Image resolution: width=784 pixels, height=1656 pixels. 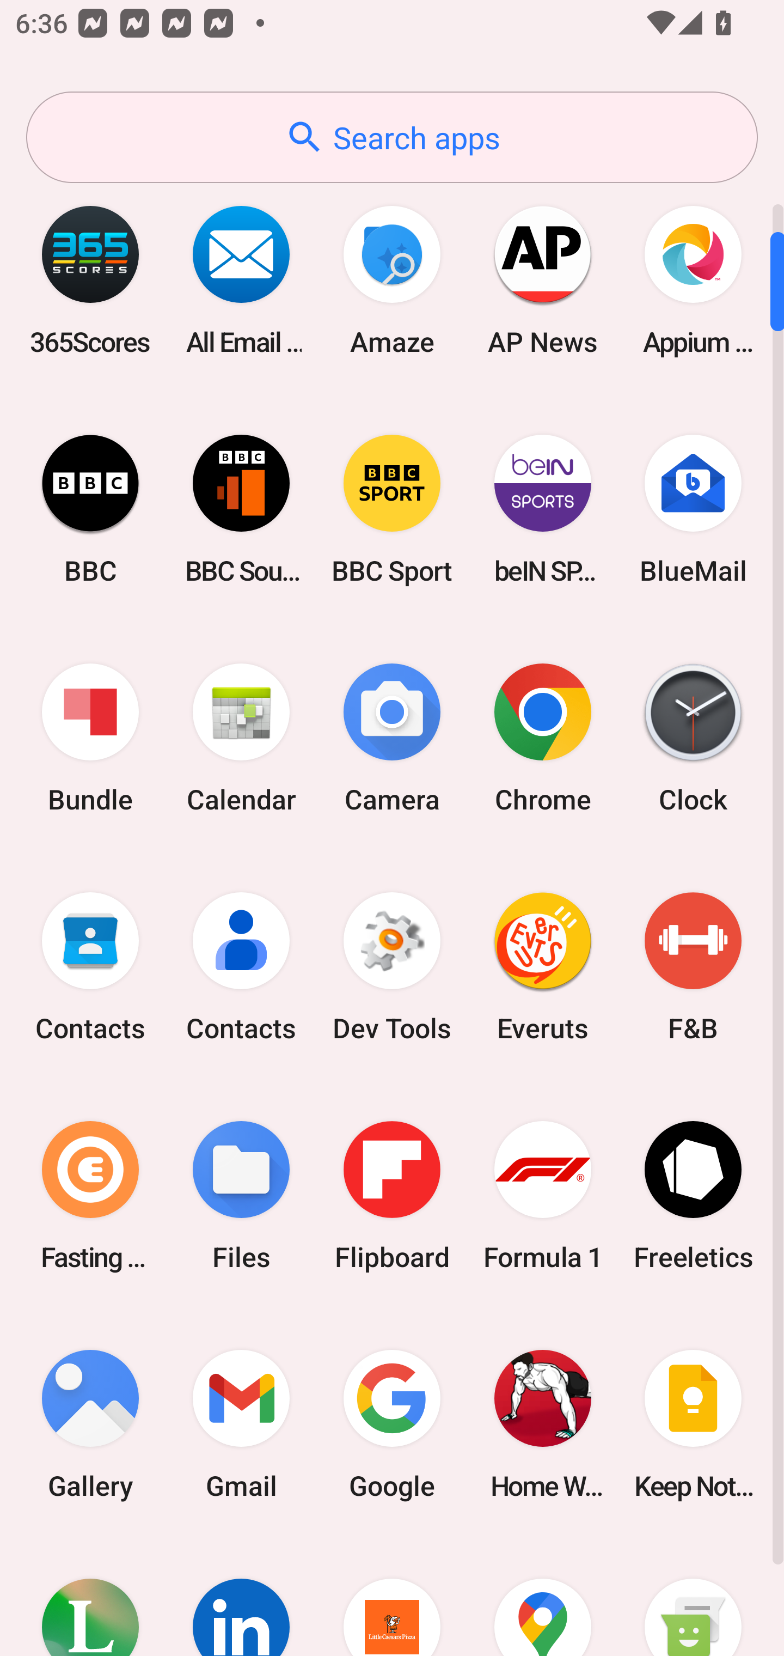 I want to click on All Email Connect, so click(x=241, y=280).